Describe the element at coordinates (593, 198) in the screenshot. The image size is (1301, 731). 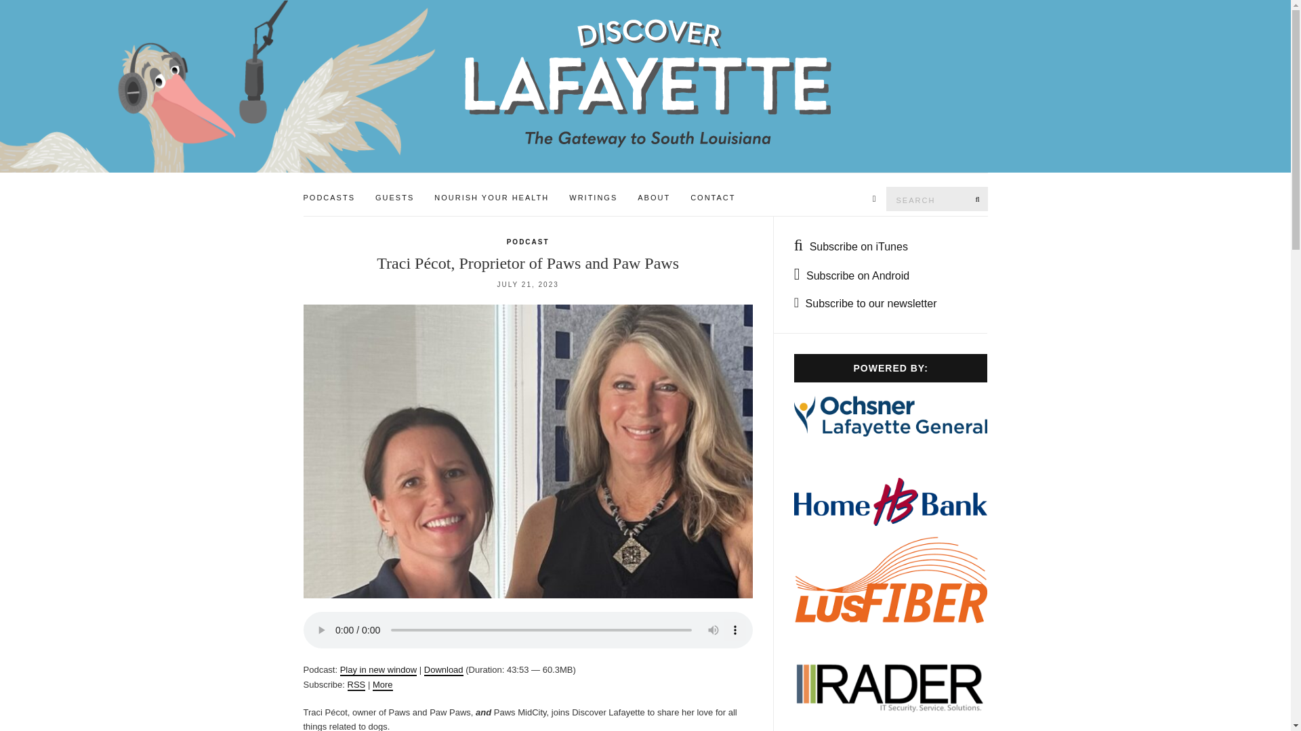
I see `WRITINGS` at that location.